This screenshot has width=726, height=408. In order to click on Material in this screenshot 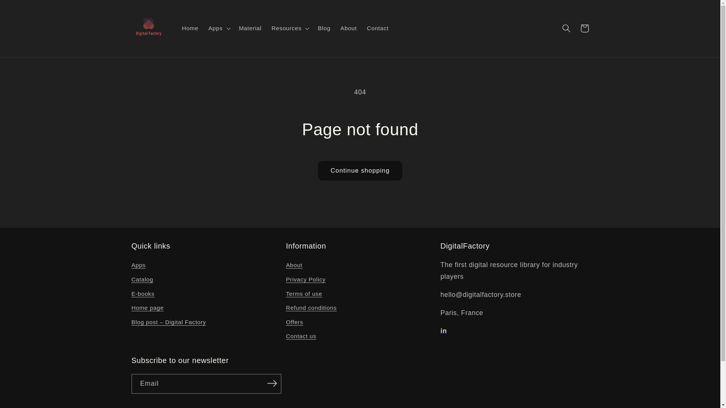, I will do `click(250, 28)`.